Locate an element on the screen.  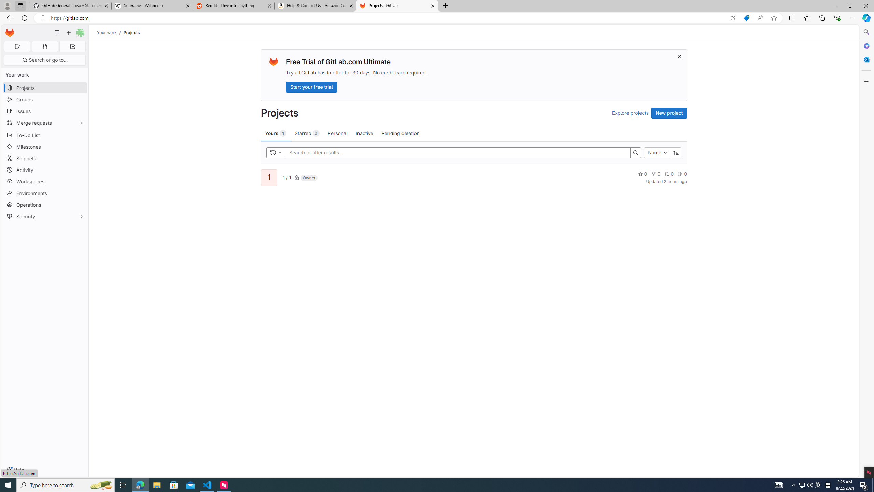
Class: s16 is located at coordinates (297, 178).